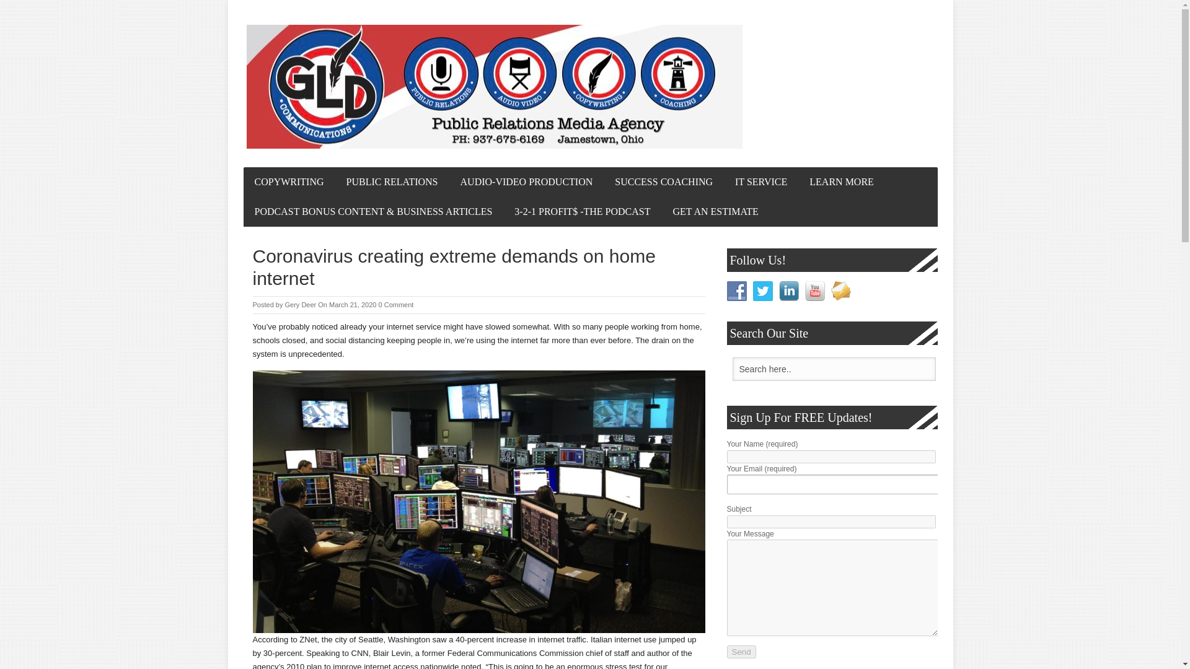  What do you see at coordinates (814, 291) in the screenshot?
I see ` YouTube` at bounding box center [814, 291].